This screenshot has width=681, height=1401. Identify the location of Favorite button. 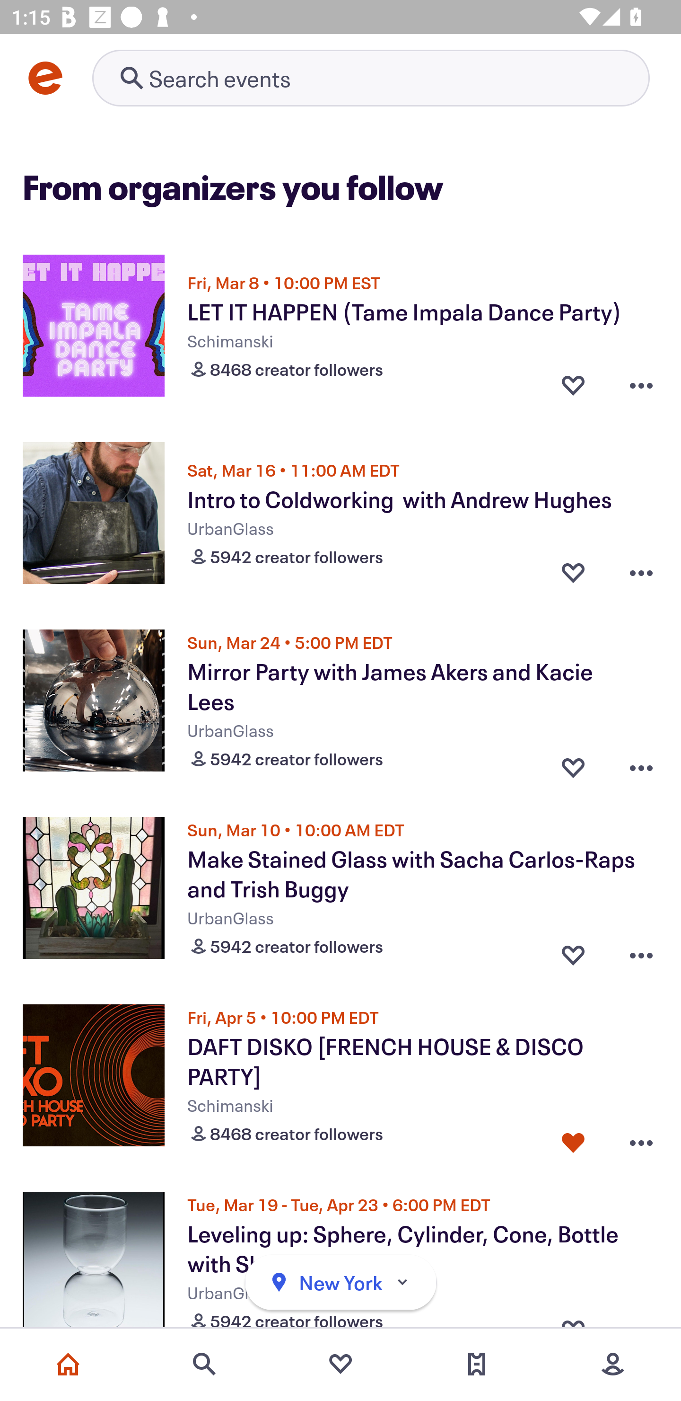
(573, 573).